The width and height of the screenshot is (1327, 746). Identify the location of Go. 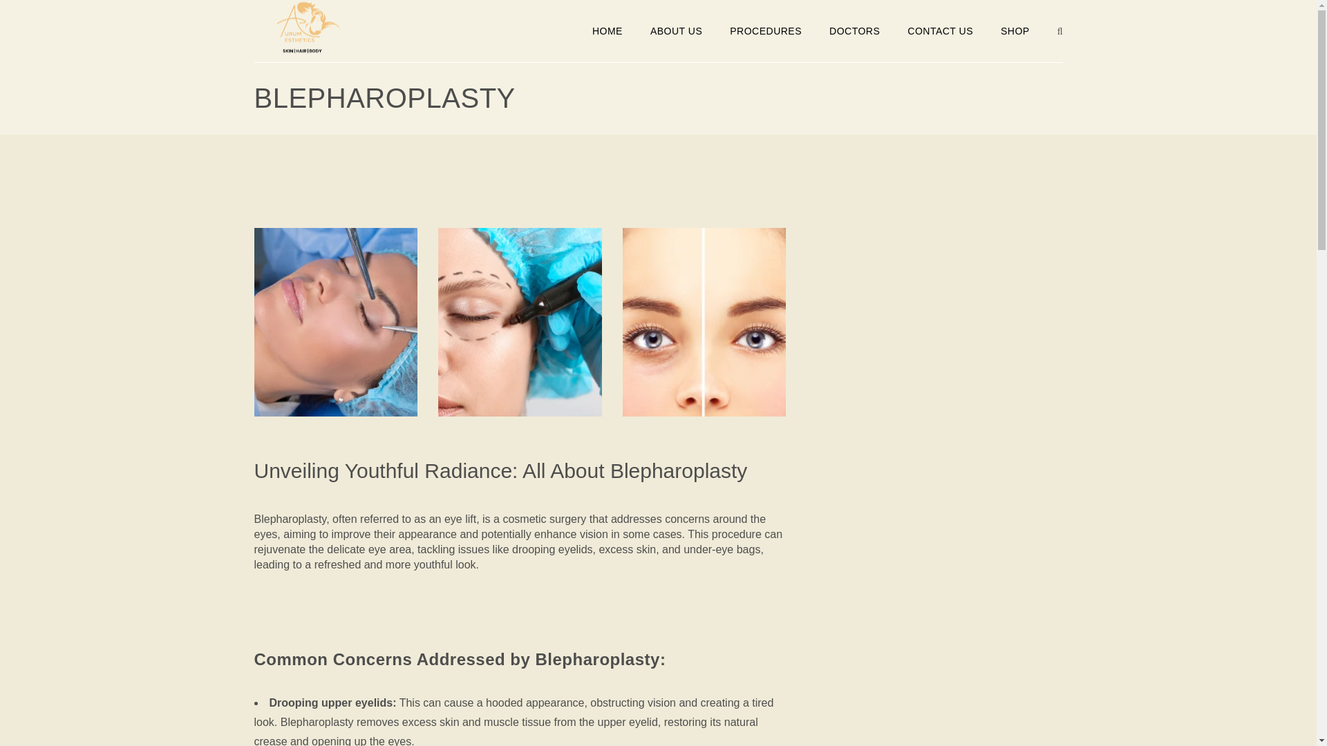
(1045, 8).